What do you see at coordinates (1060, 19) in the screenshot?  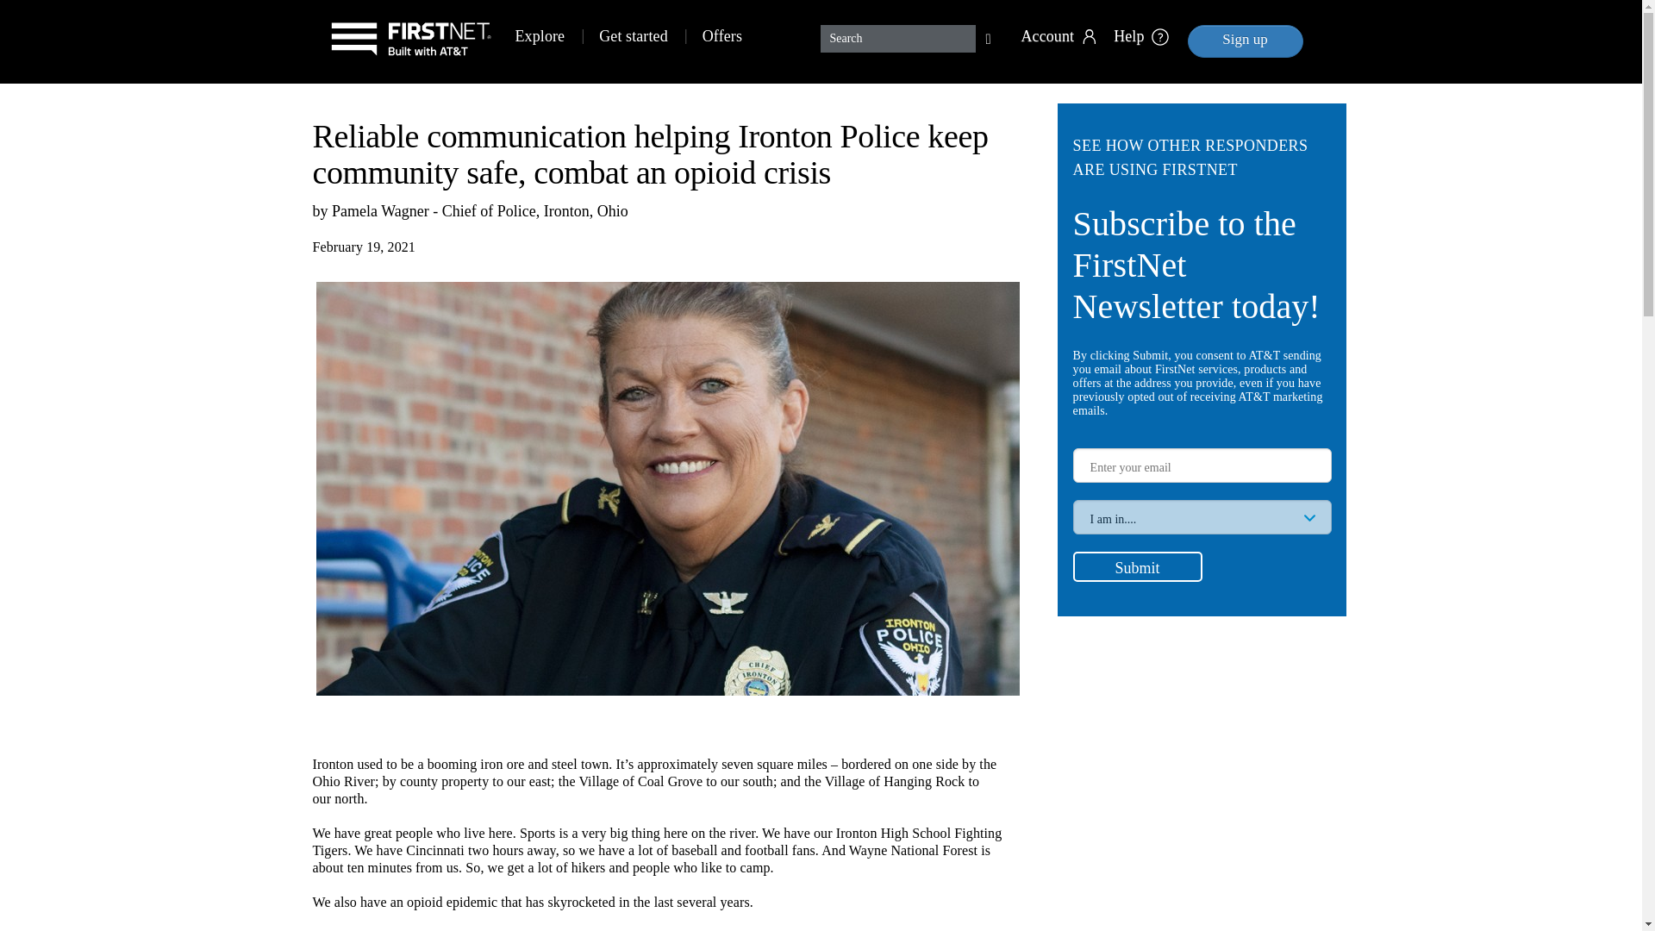 I see `Account` at bounding box center [1060, 19].